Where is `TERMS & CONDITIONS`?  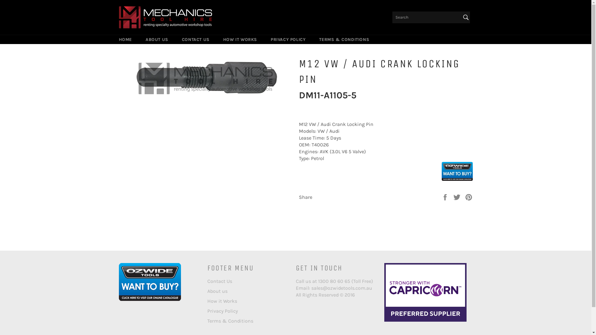 TERMS & CONDITIONS is located at coordinates (344, 40).